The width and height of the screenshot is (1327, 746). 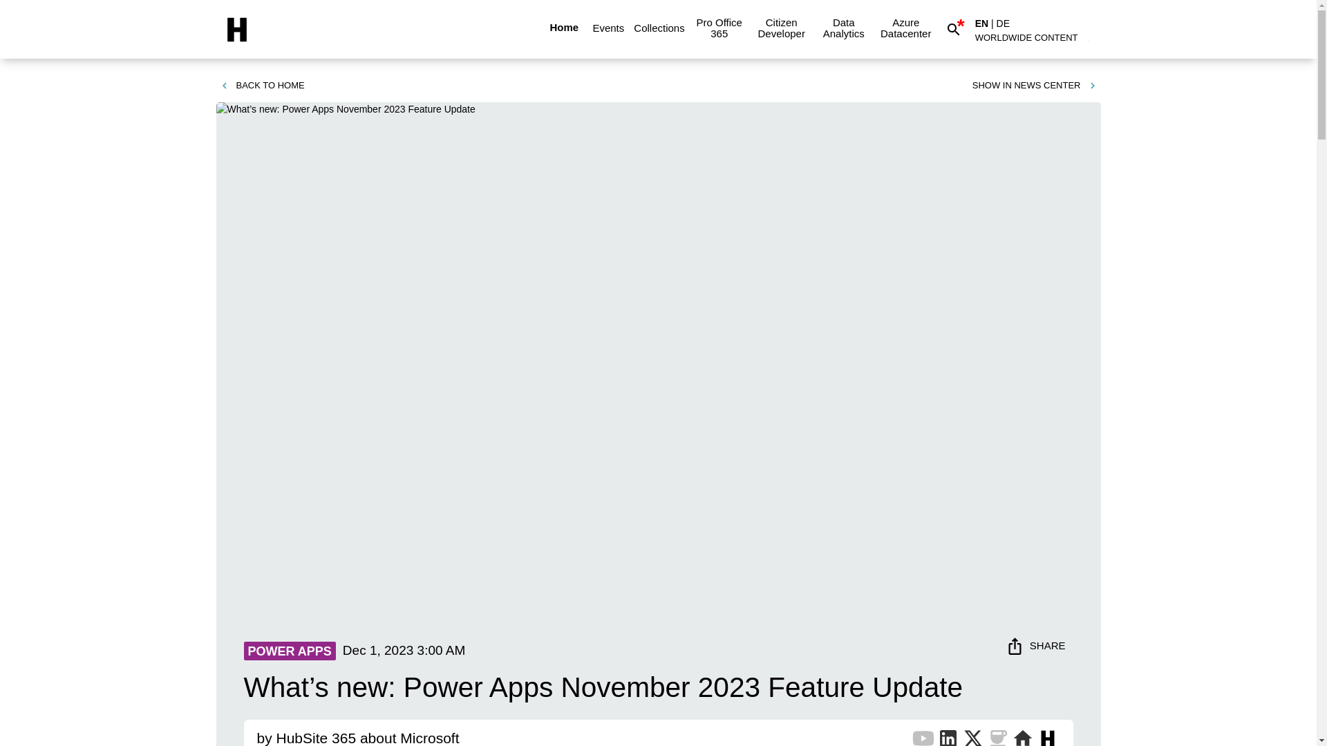 I want to click on BACK TO HOME, so click(x=261, y=86).